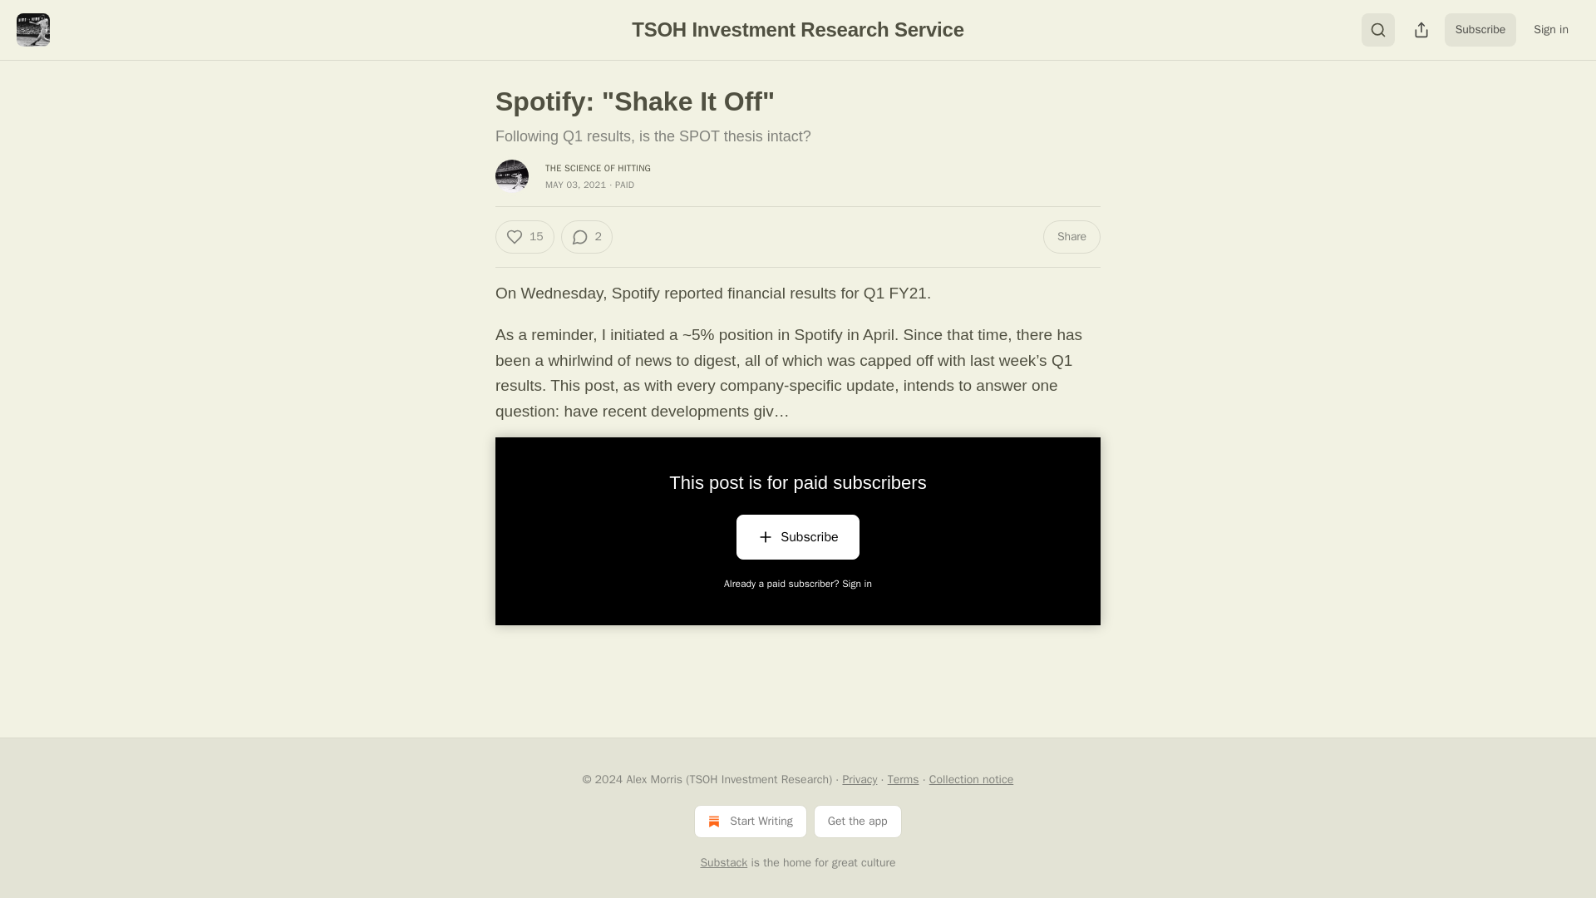  I want to click on Subscribe, so click(796, 540).